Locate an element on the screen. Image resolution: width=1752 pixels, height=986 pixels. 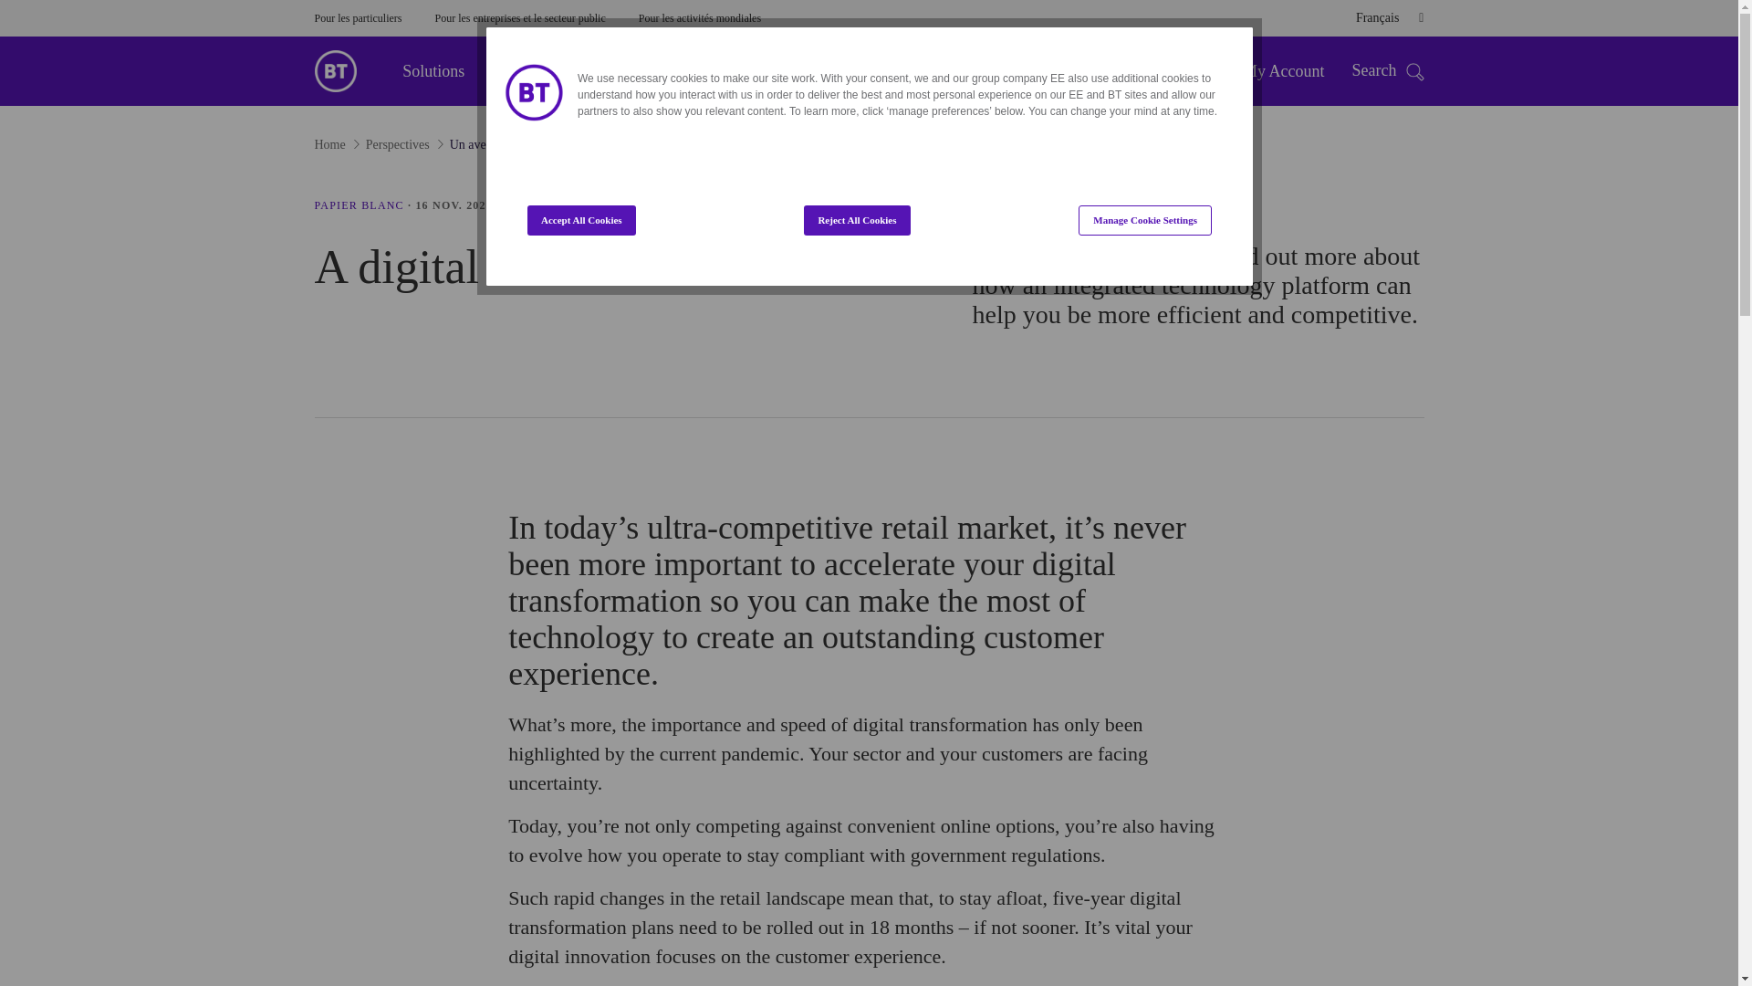
Qui sommes-nous is located at coordinates (679, 70).